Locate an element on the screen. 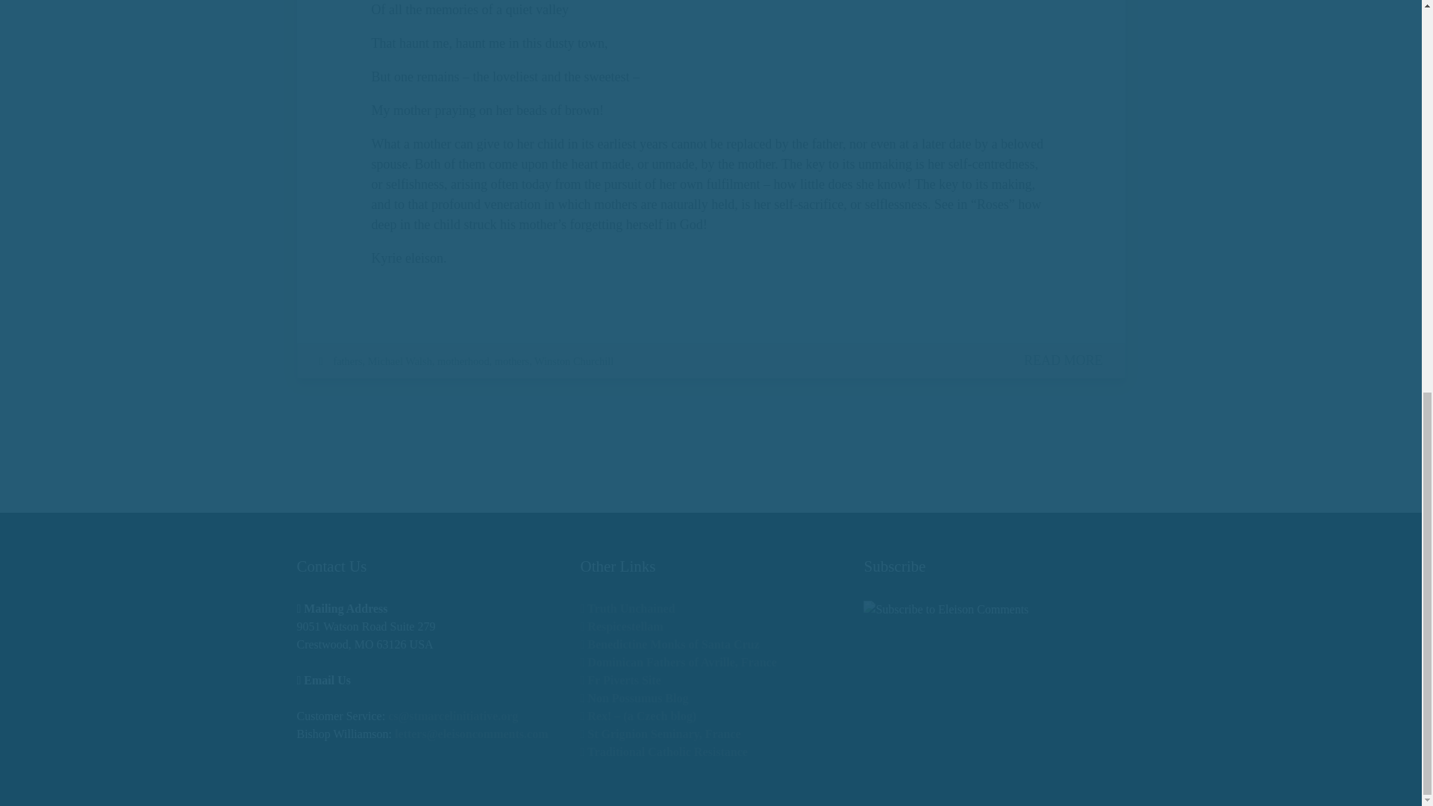 This screenshot has height=806, width=1433. Michael Walsh is located at coordinates (400, 361).